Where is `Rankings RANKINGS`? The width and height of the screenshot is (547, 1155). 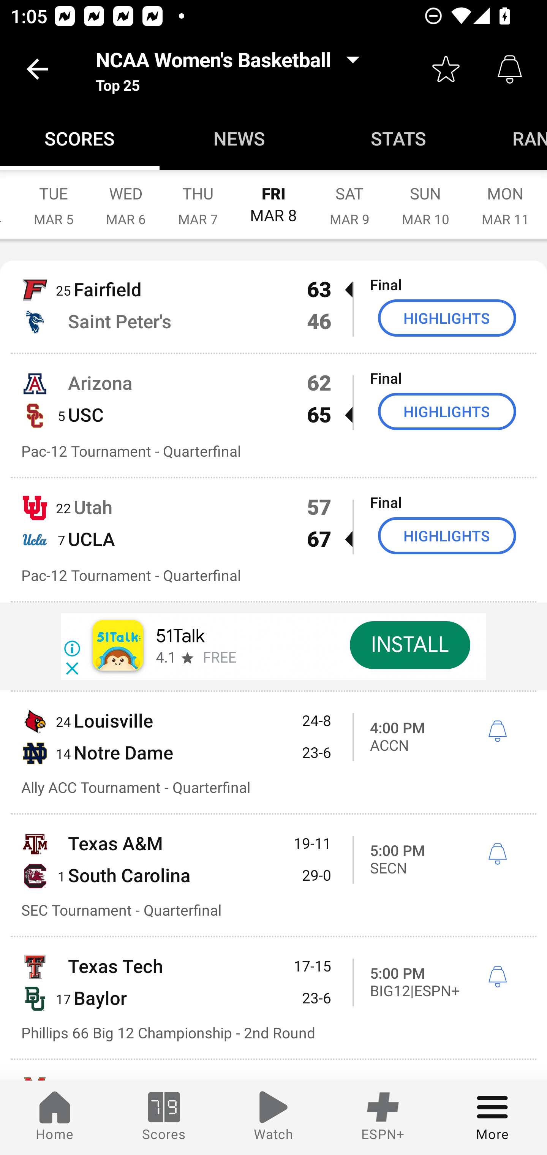
Rankings RANKINGS is located at coordinates (513, 138).